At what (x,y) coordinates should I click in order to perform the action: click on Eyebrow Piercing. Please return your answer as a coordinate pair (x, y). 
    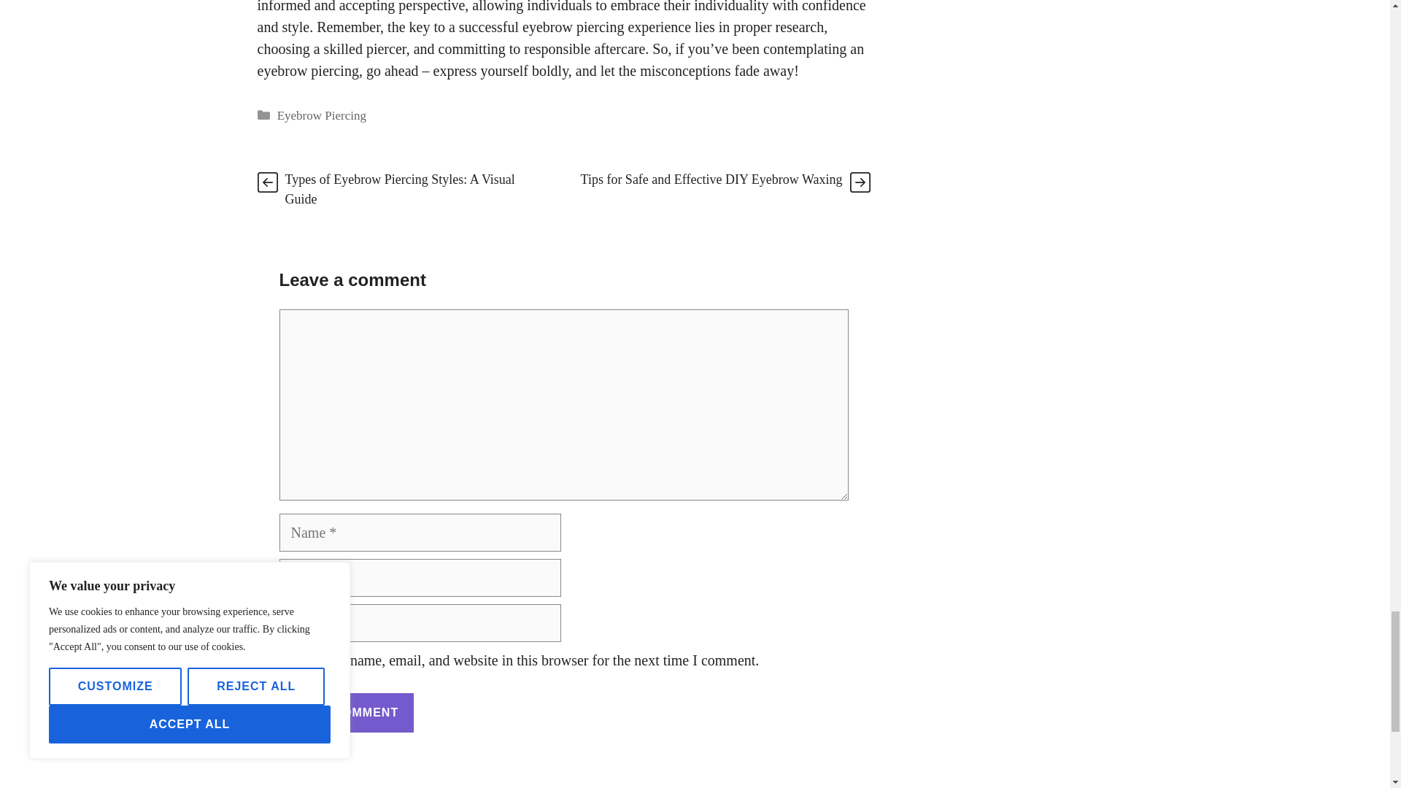
    Looking at the image, I should click on (321, 115).